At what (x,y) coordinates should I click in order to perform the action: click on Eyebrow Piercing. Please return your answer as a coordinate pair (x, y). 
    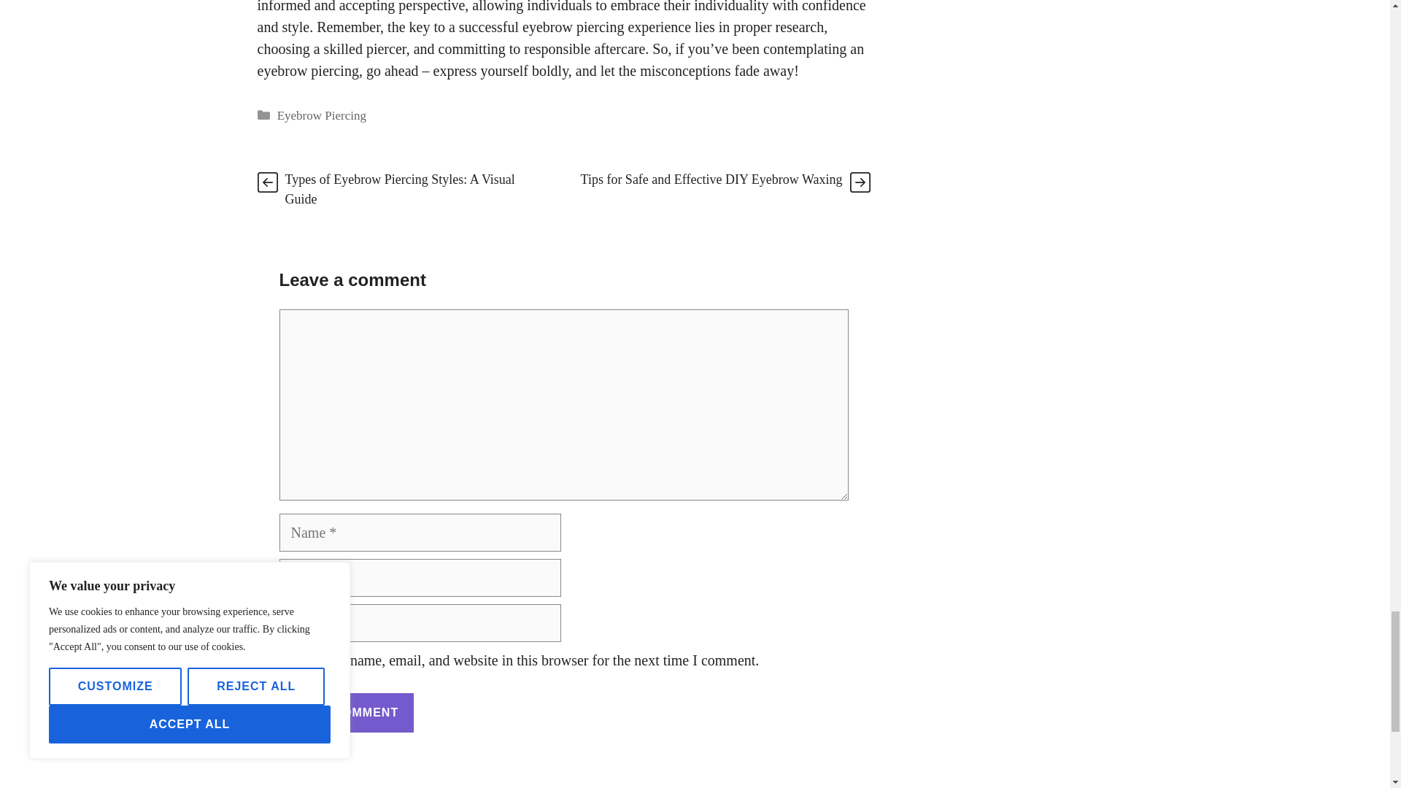
    Looking at the image, I should click on (321, 115).